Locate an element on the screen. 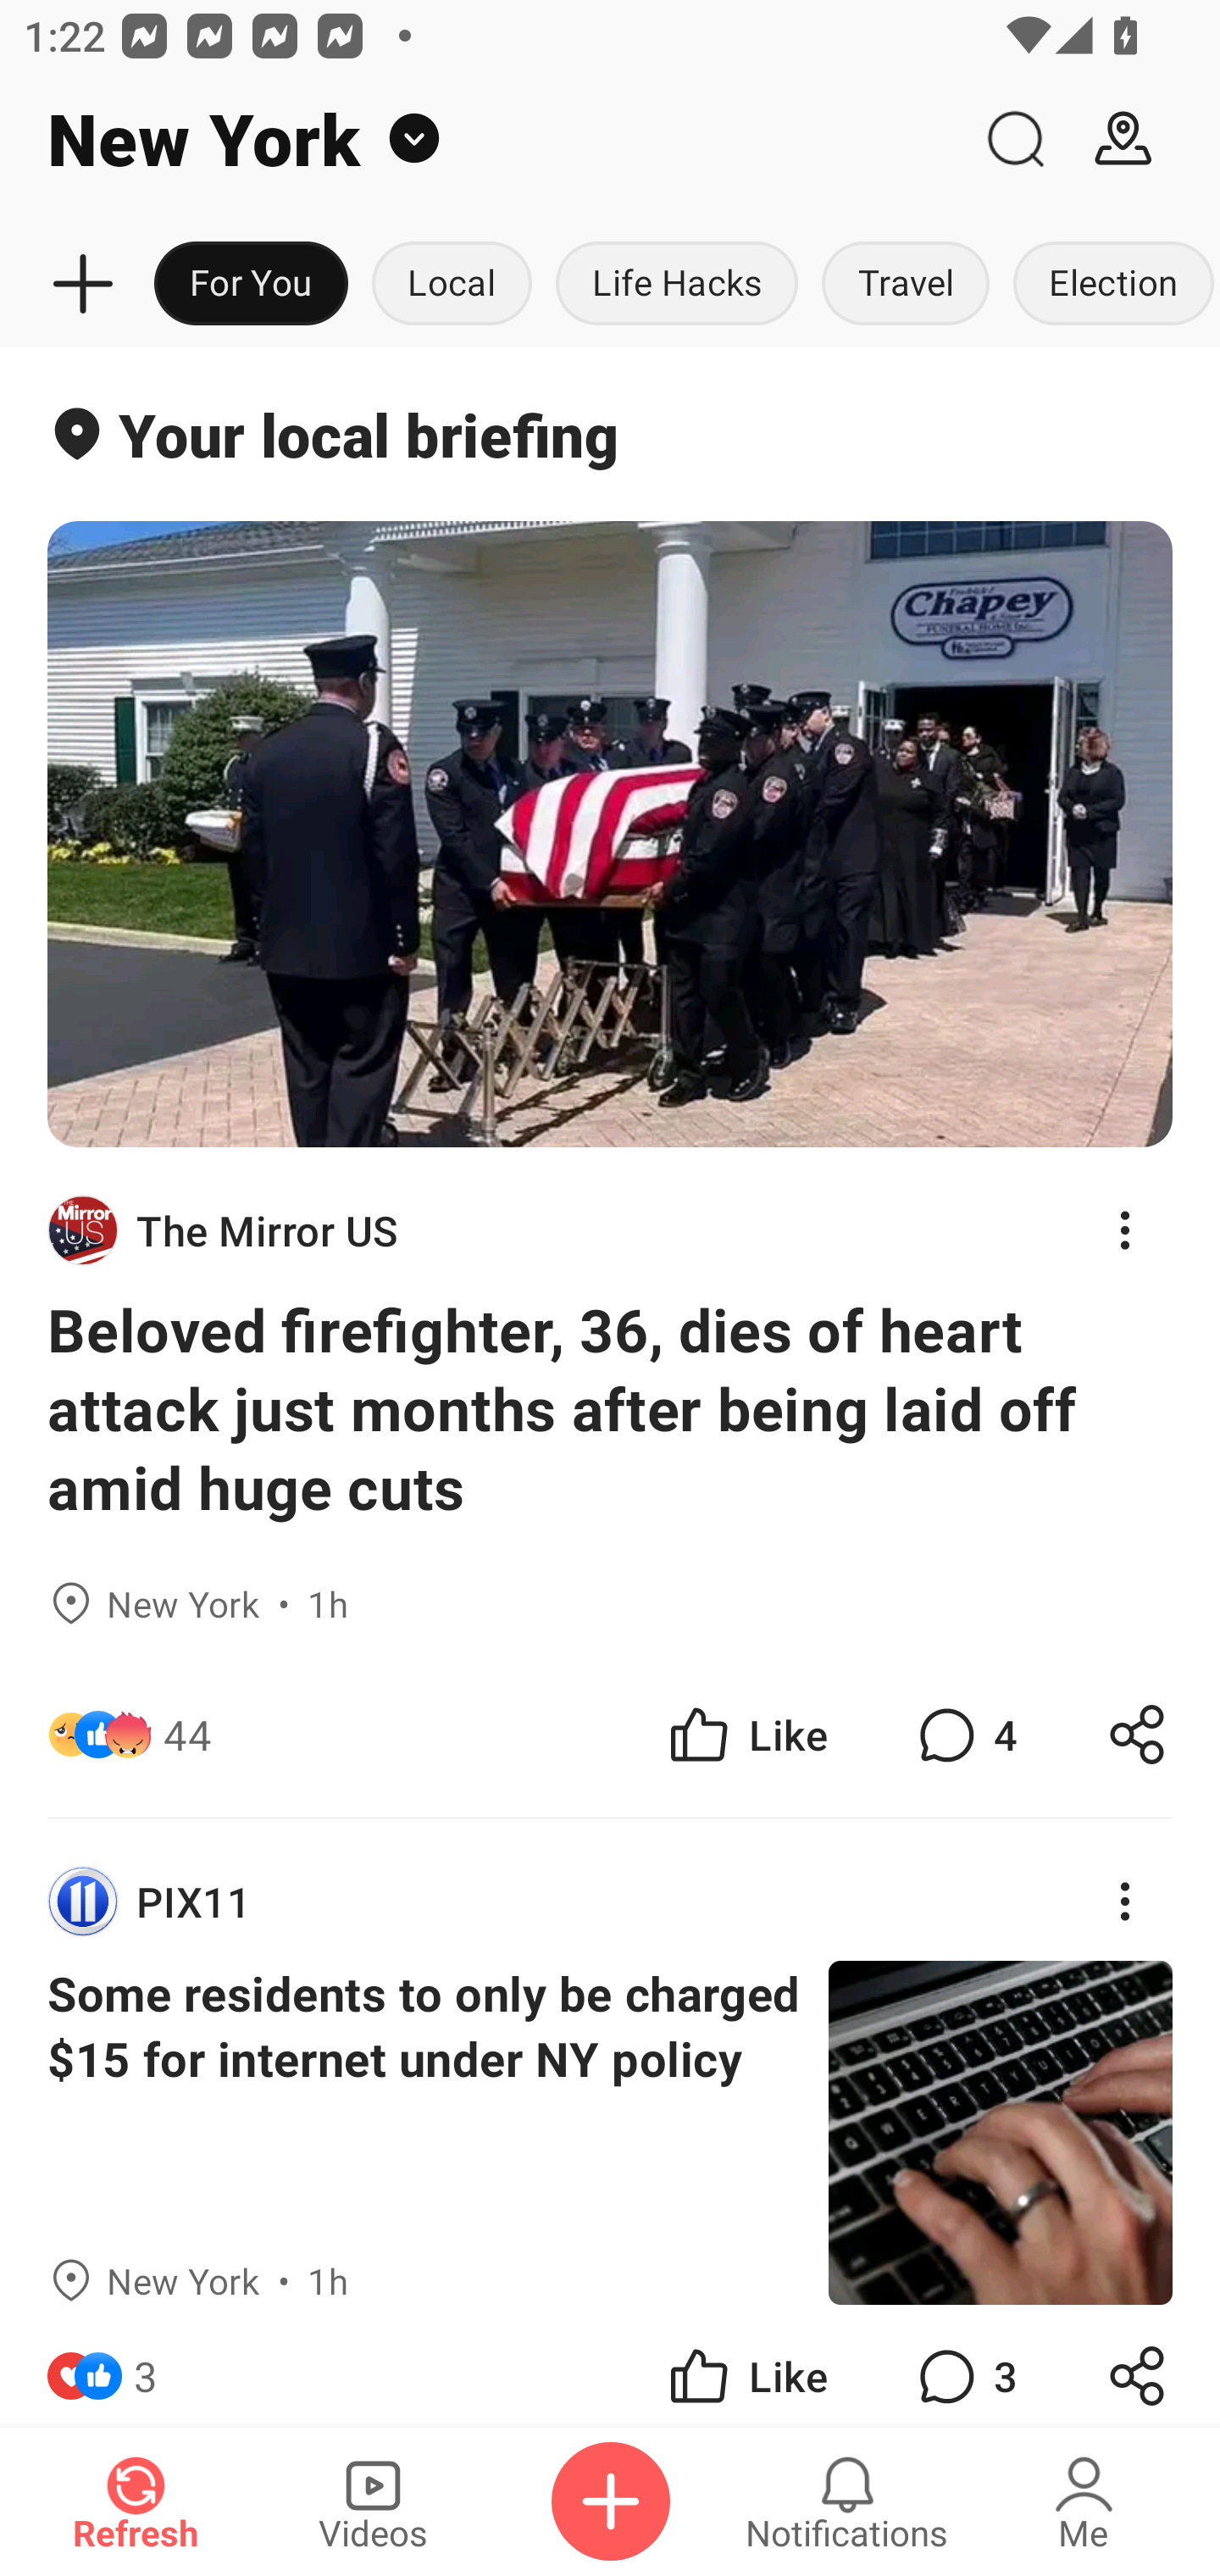  4 is located at coordinates (964, 1735).